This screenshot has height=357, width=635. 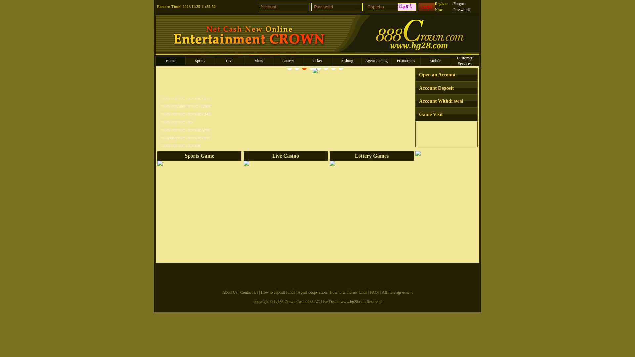 I want to click on Account Withdrawal, so click(x=446, y=101).